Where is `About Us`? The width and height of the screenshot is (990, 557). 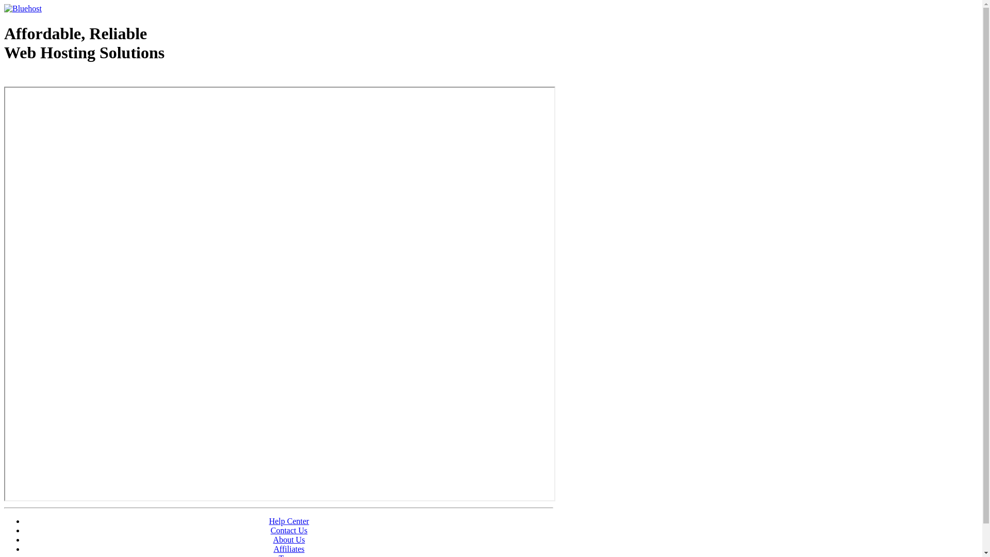 About Us is located at coordinates (289, 539).